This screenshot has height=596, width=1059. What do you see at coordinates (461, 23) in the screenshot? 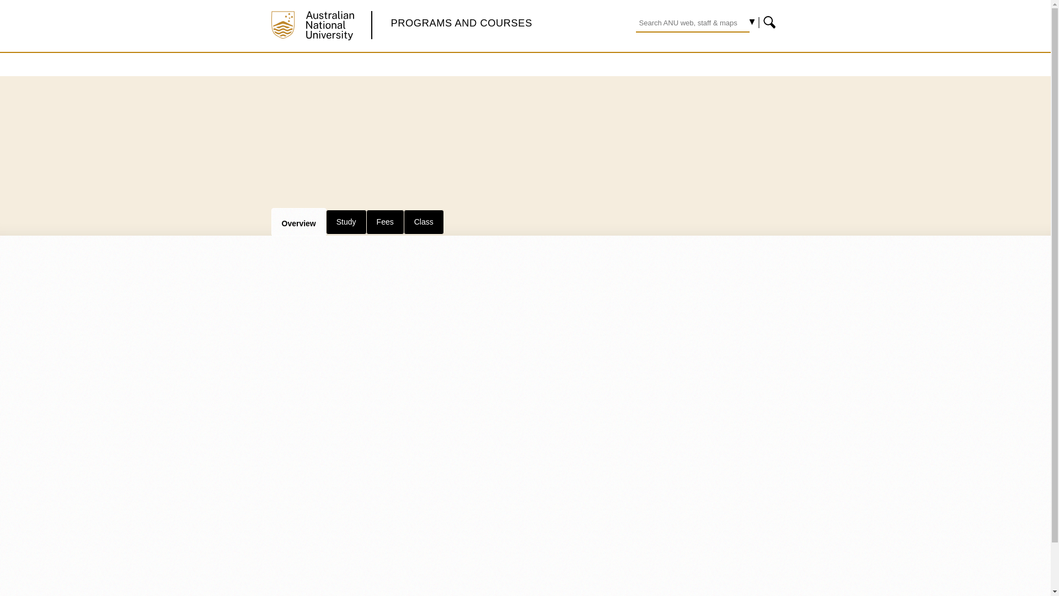
I see `PROGRAMS AND COURSES` at bounding box center [461, 23].